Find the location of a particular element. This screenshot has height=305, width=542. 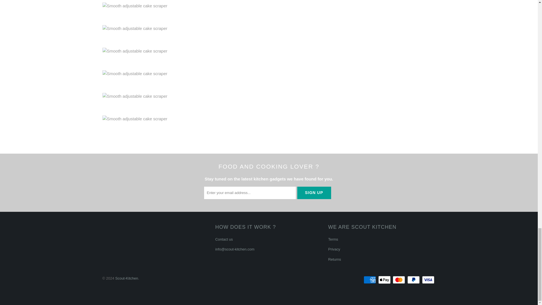

Apple Pay is located at coordinates (385, 280).